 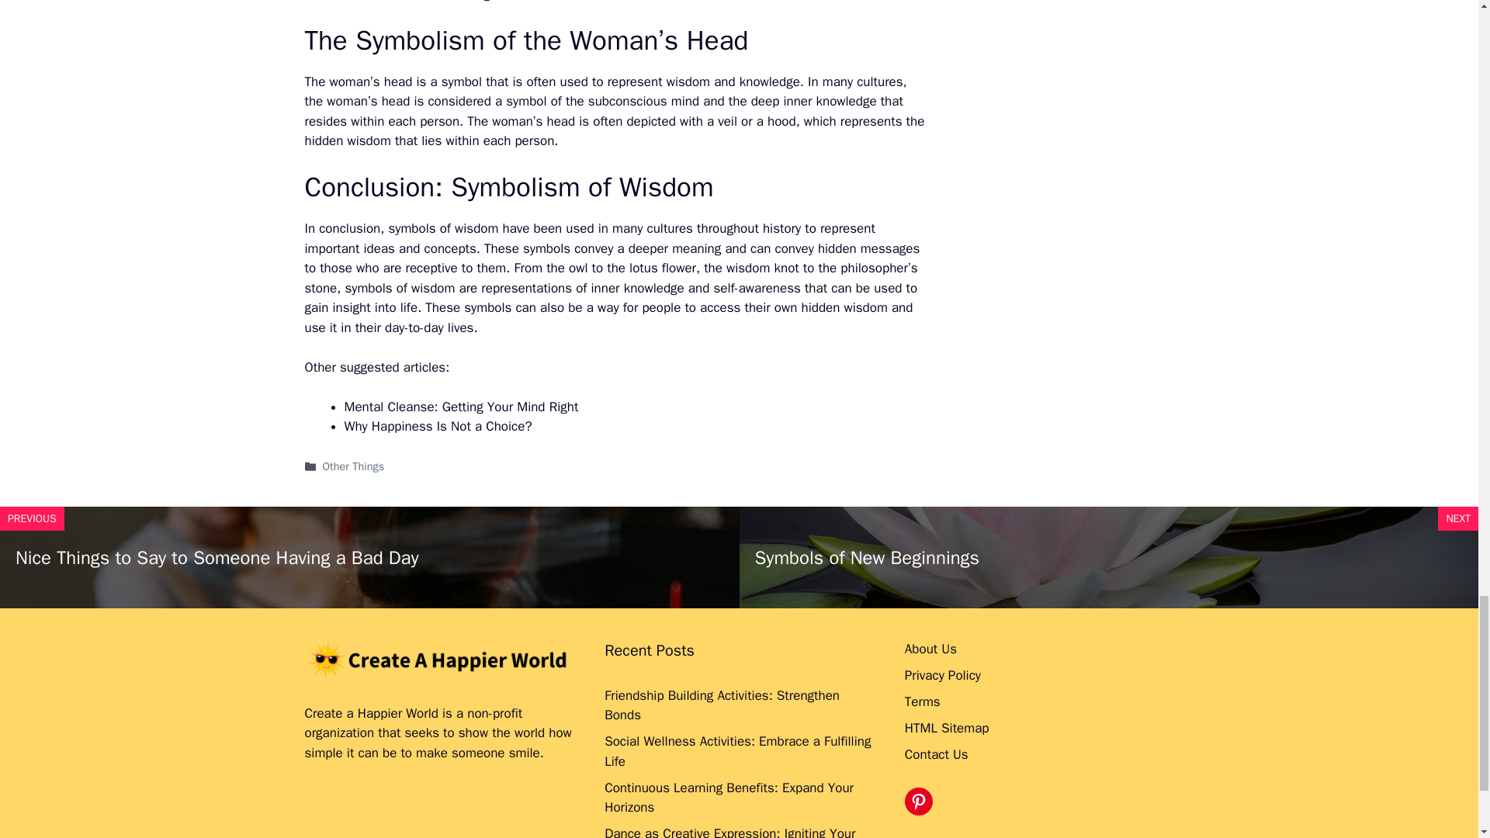 I want to click on Other Things, so click(x=354, y=466).